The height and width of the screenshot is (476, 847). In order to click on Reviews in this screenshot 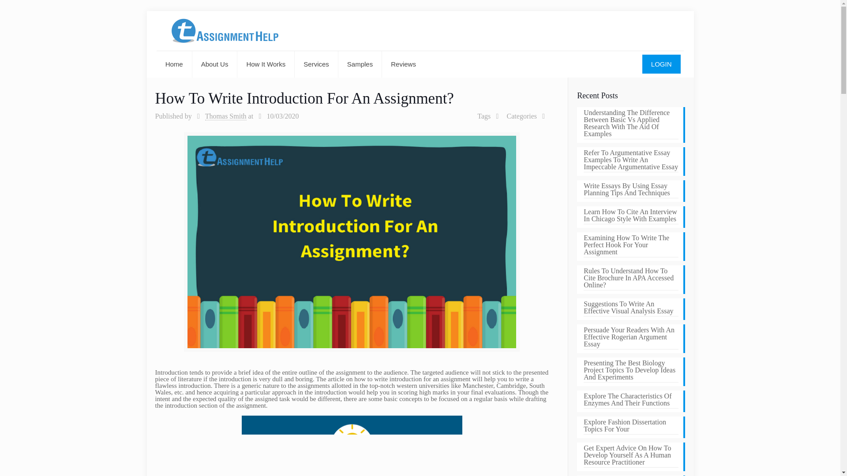, I will do `click(403, 64)`.